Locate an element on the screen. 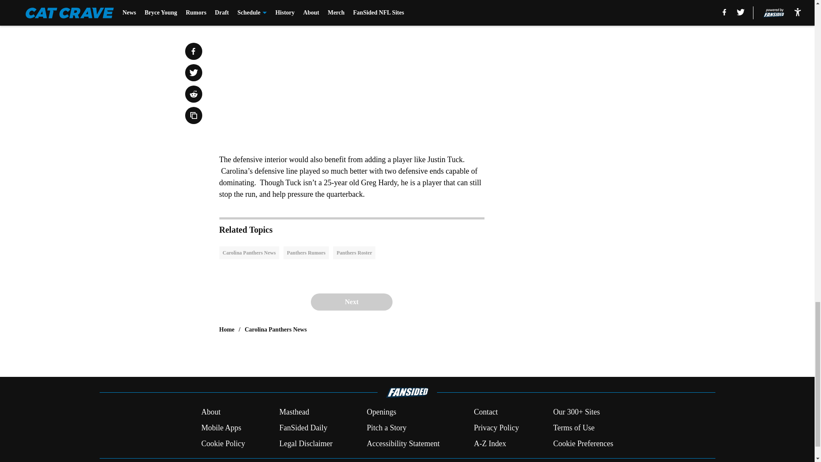 The height and width of the screenshot is (462, 821). Panthers Rumors is located at coordinates (306, 252).